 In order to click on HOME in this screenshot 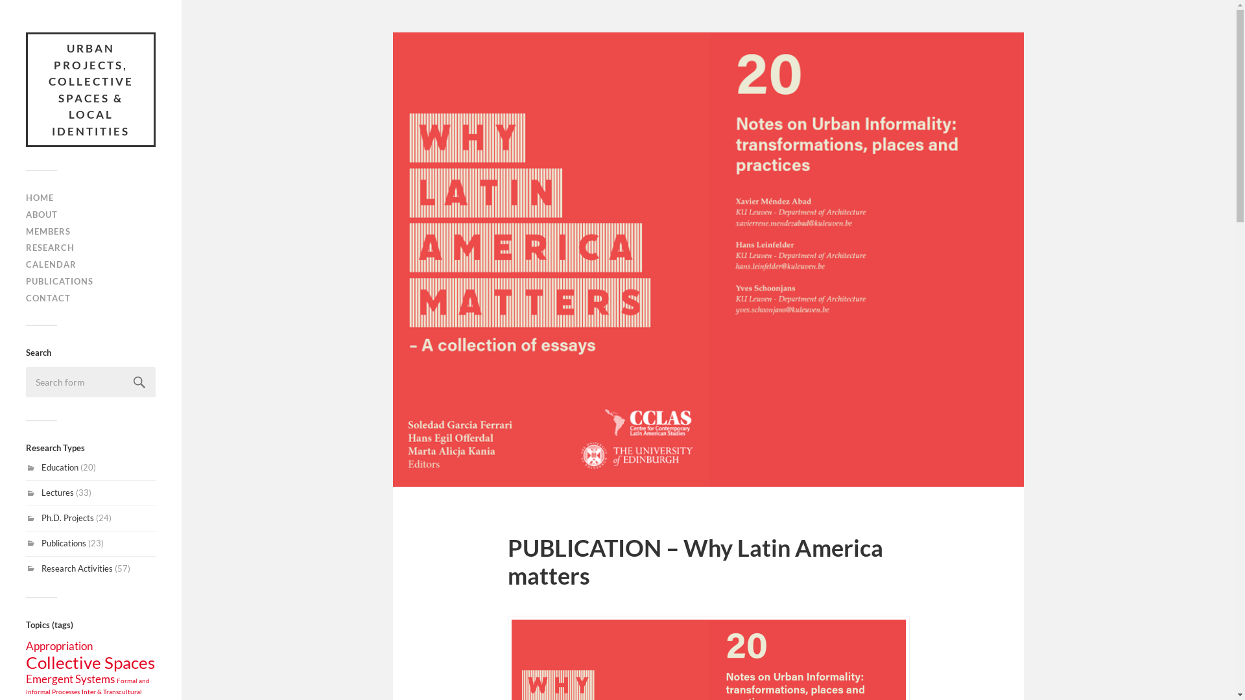, I will do `click(40, 198)`.